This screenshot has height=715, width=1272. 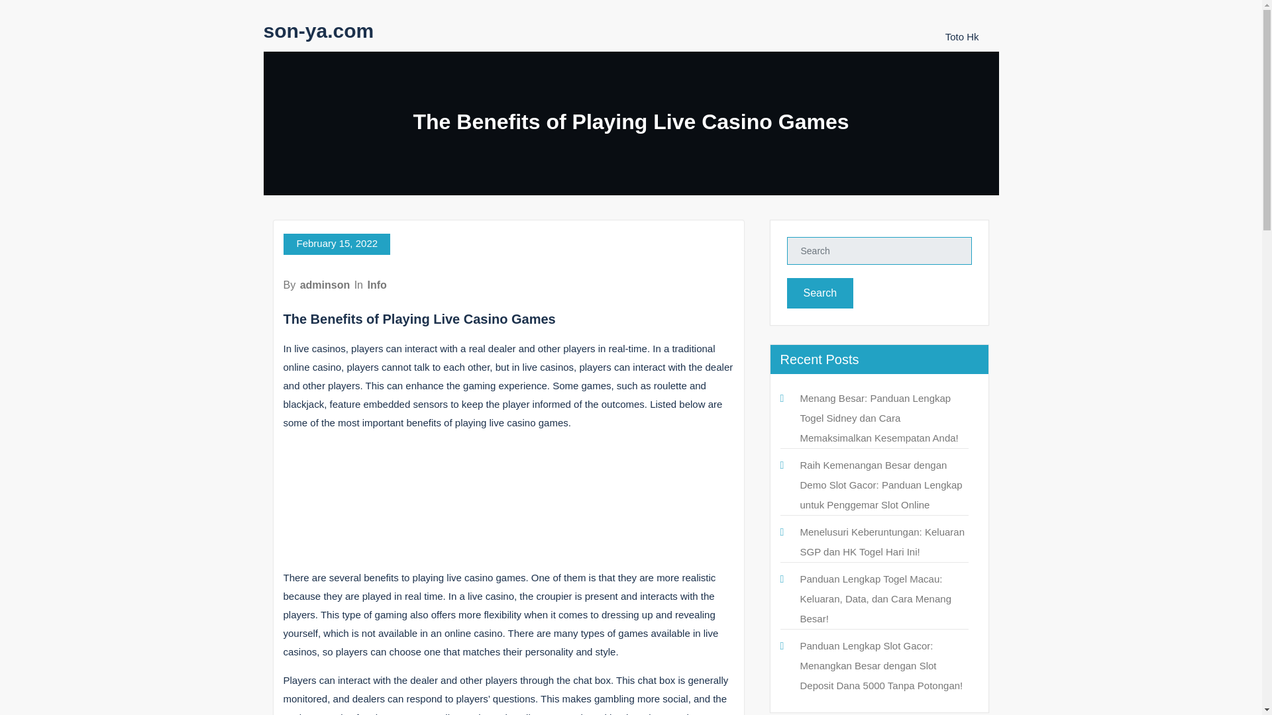 What do you see at coordinates (962, 36) in the screenshot?
I see `Toto Hk` at bounding box center [962, 36].